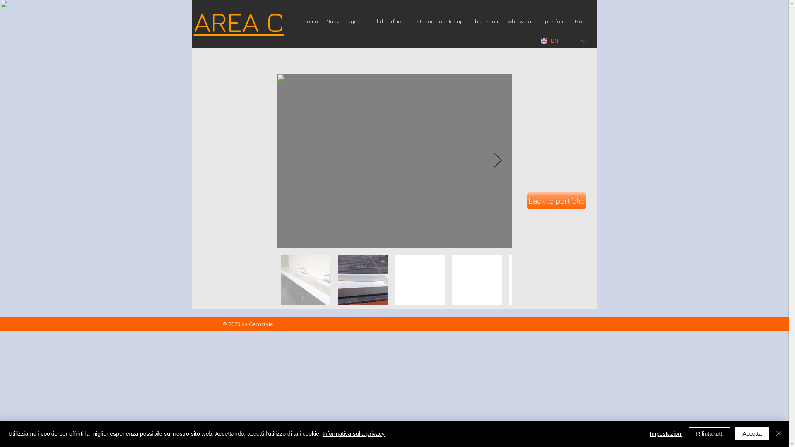 The image size is (795, 447). I want to click on kitchen countertops, so click(441, 22).